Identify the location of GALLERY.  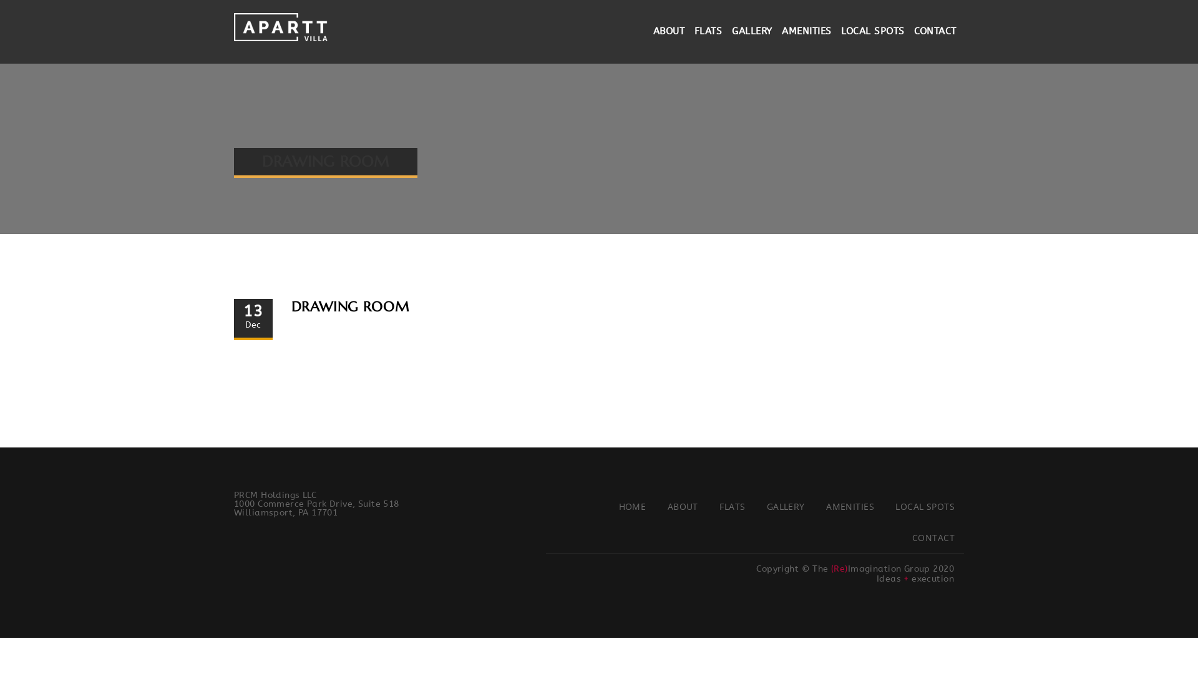
(752, 31).